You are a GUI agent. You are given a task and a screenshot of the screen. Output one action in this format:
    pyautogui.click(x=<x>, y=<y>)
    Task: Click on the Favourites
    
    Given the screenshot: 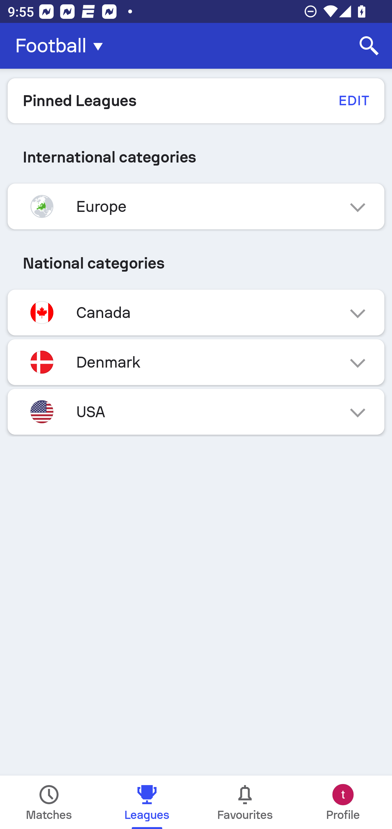 What is the action you would take?
    pyautogui.click(x=245, y=802)
    